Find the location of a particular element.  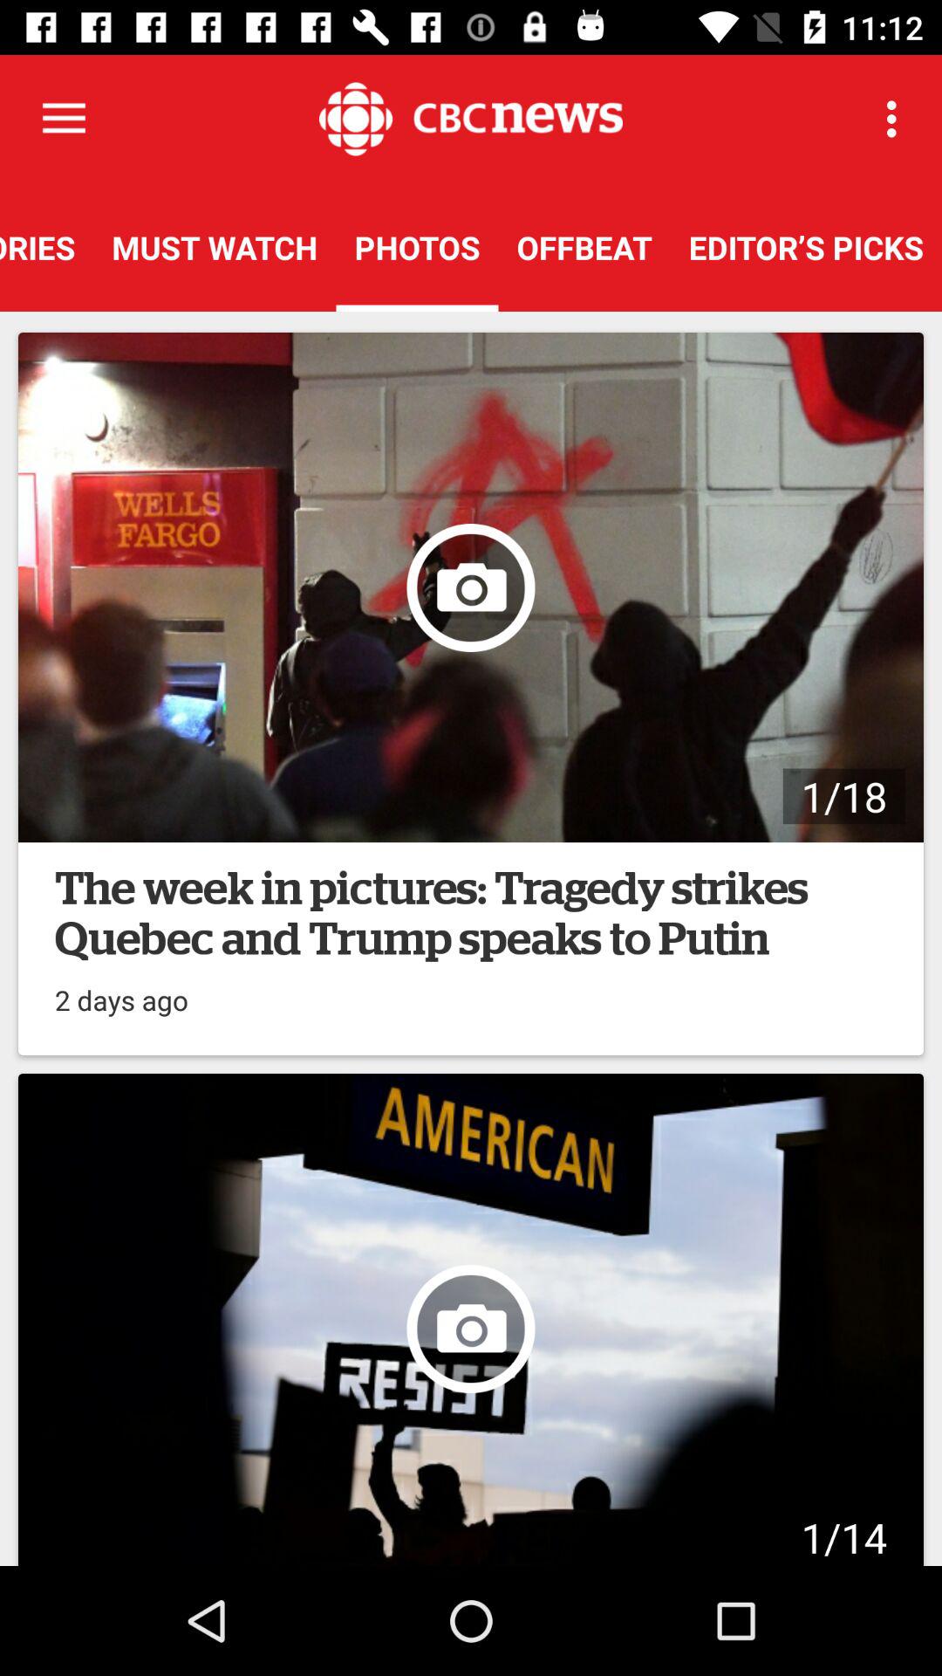

scroll until 2 days ago item is located at coordinates (122, 991).